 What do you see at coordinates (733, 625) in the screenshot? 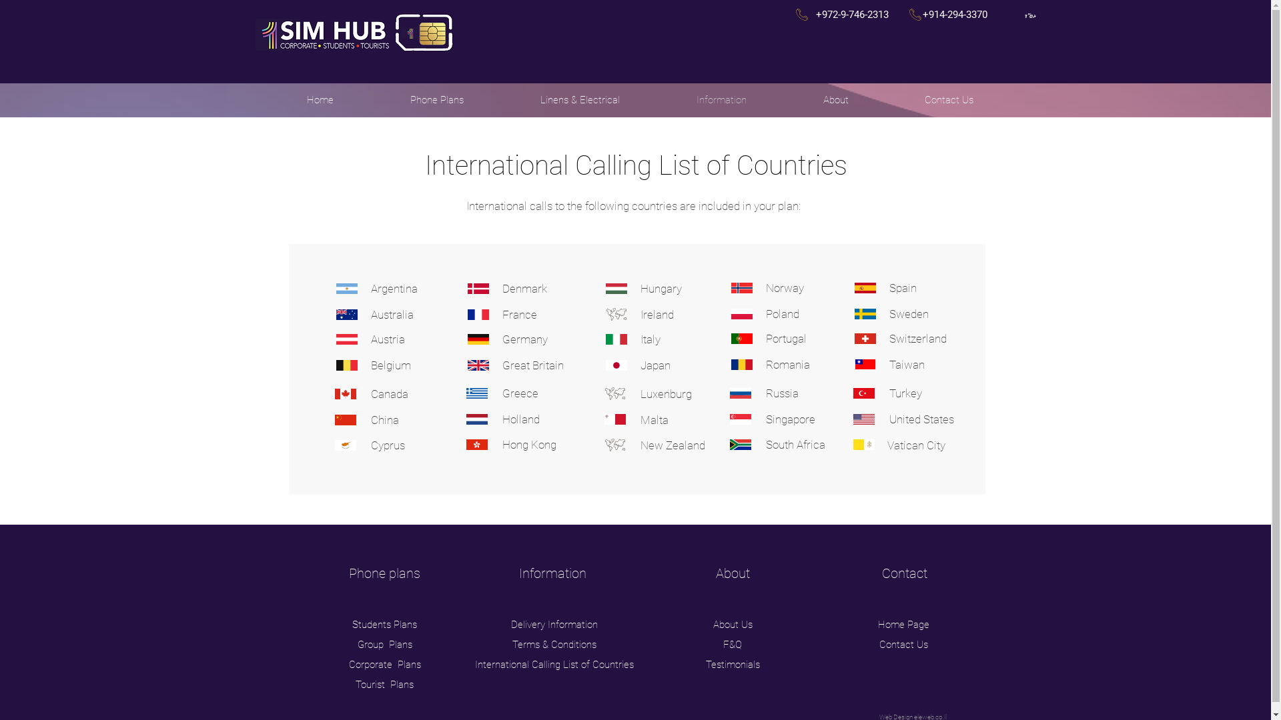
I see `About Us` at bounding box center [733, 625].